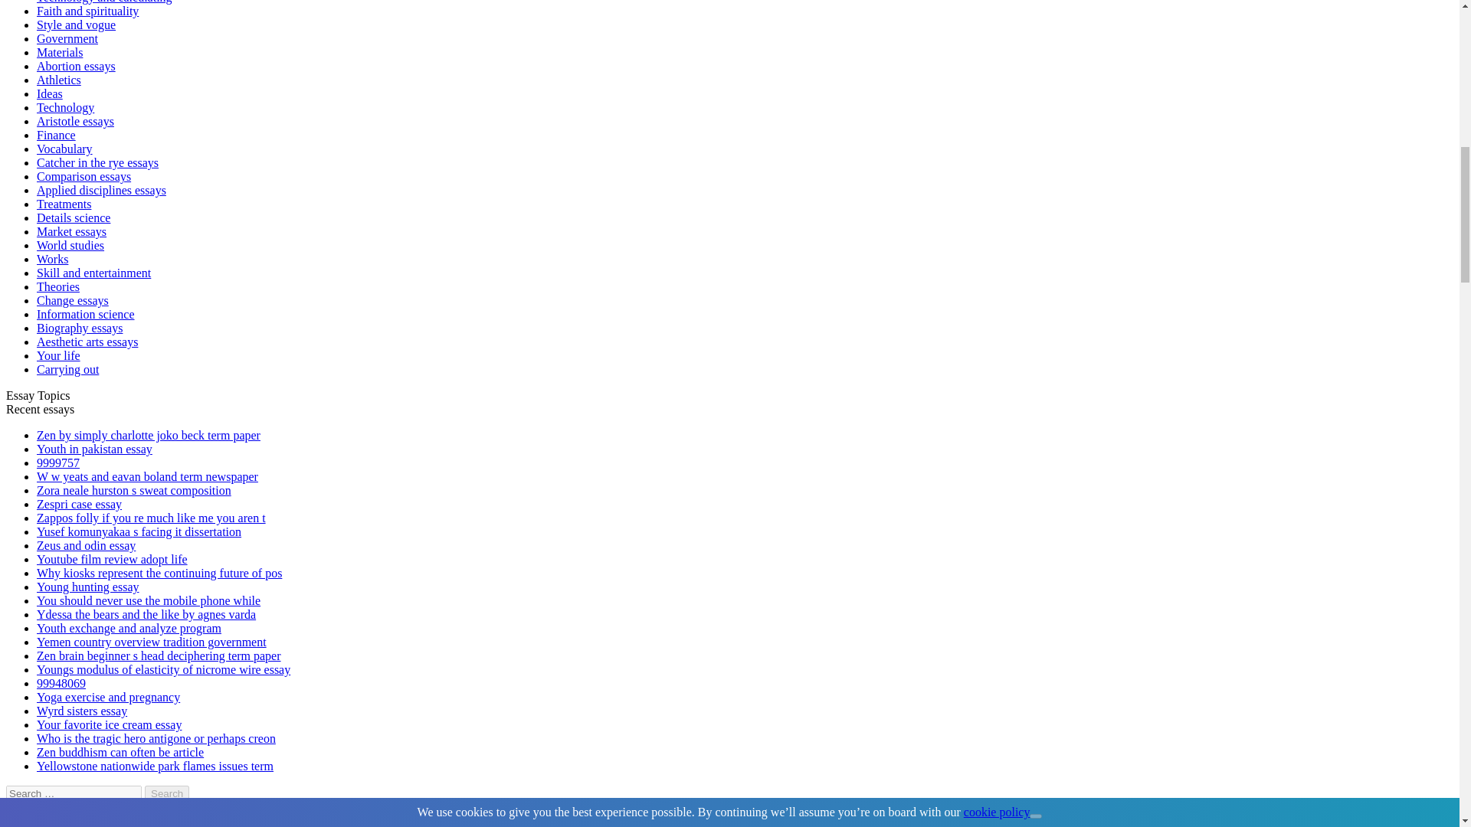 This screenshot has height=827, width=1471. I want to click on Athletics, so click(58, 80).